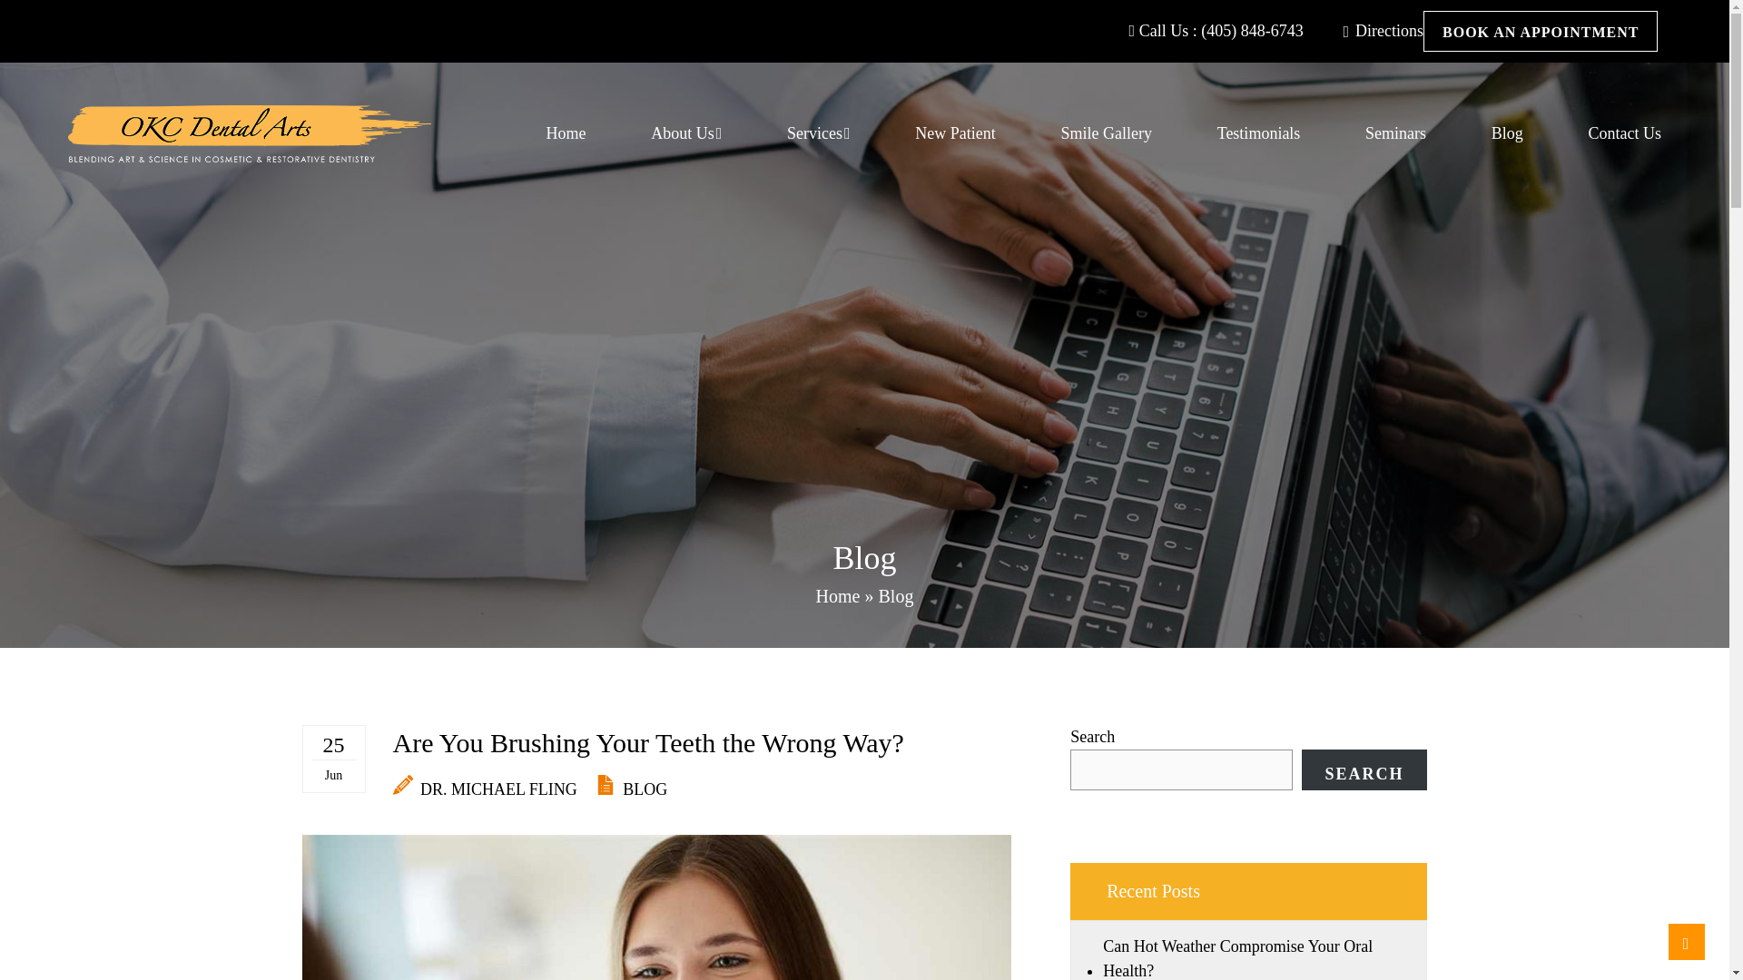 The width and height of the screenshot is (1743, 980). Describe the element at coordinates (1383, 31) in the screenshot. I see `Directions` at that location.